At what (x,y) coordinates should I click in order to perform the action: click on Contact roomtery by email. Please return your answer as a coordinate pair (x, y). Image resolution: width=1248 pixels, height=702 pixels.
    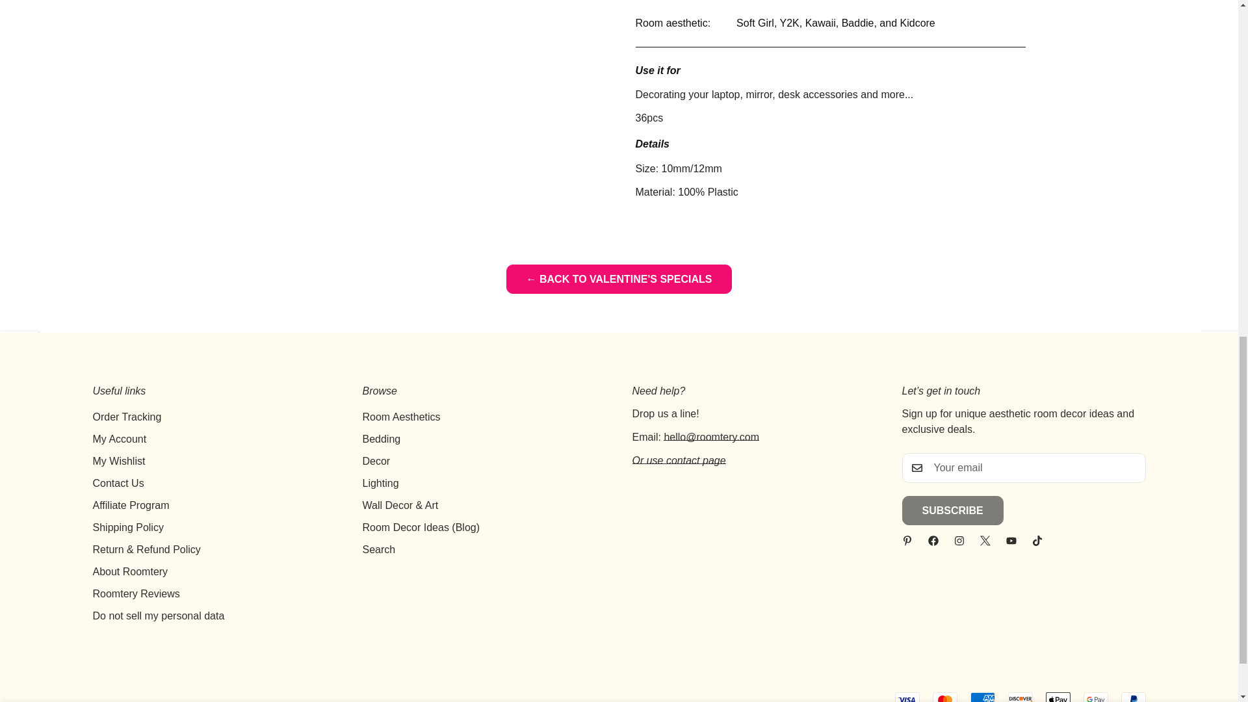
    Looking at the image, I should click on (711, 437).